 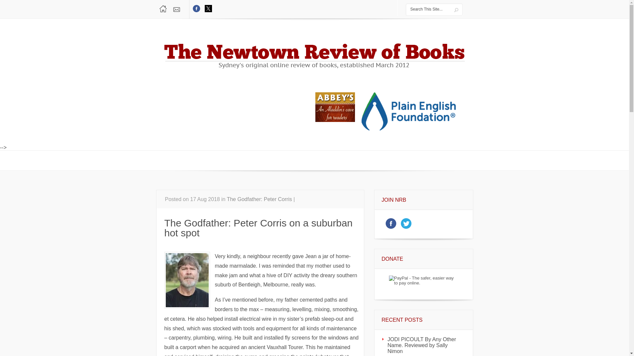 I want to click on Follow NRB on Twitter, so click(x=407, y=228).